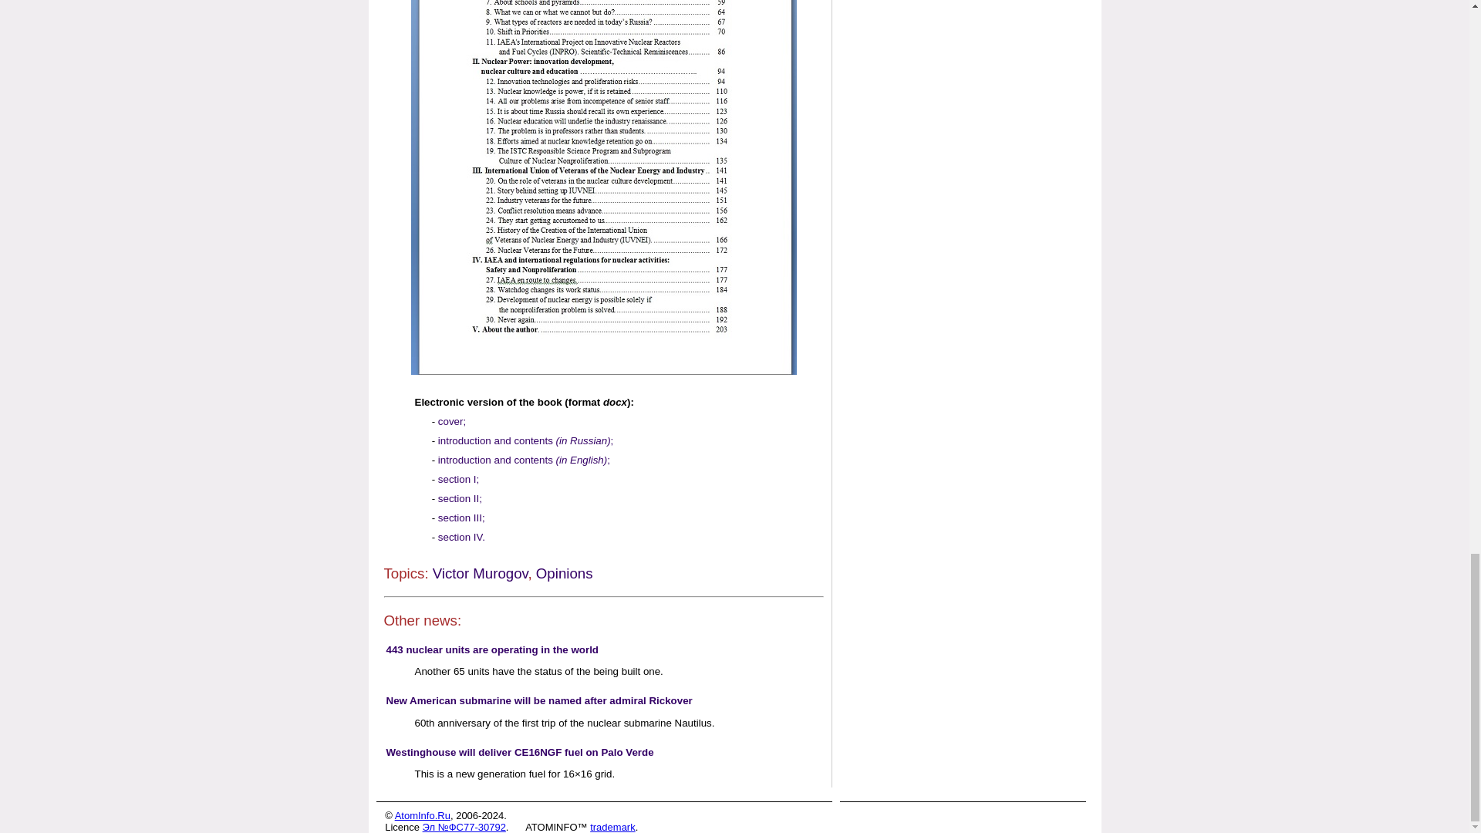 The height and width of the screenshot is (833, 1481). What do you see at coordinates (461, 537) in the screenshot?
I see `section IV.` at bounding box center [461, 537].